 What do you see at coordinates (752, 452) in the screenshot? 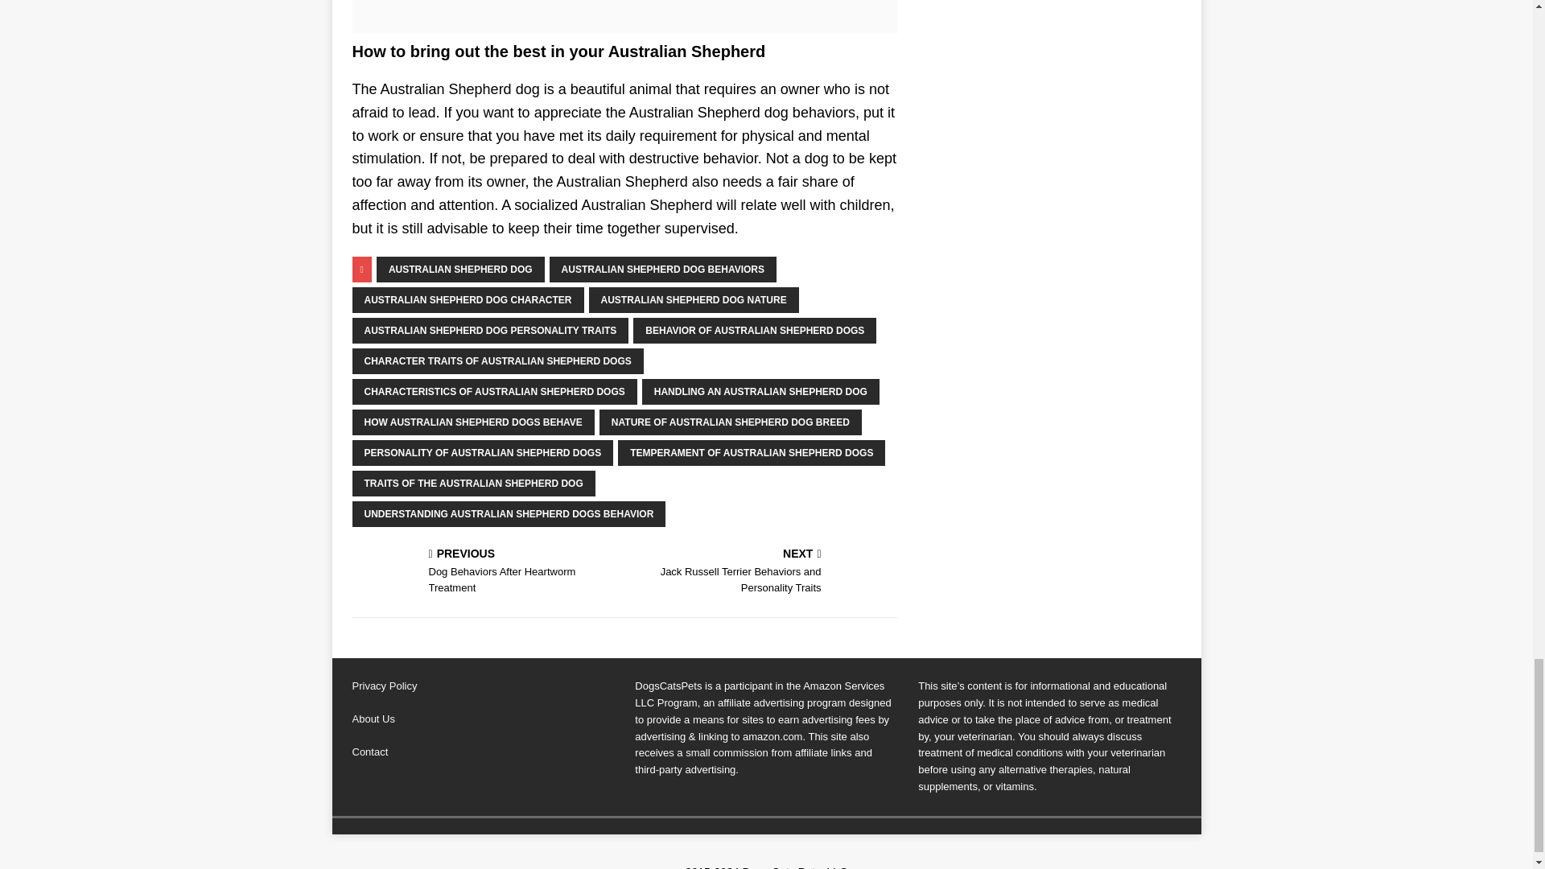
I see `TEMPERAMENT OF AUSTRALIAN SHEPHERD DOGS` at bounding box center [752, 452].